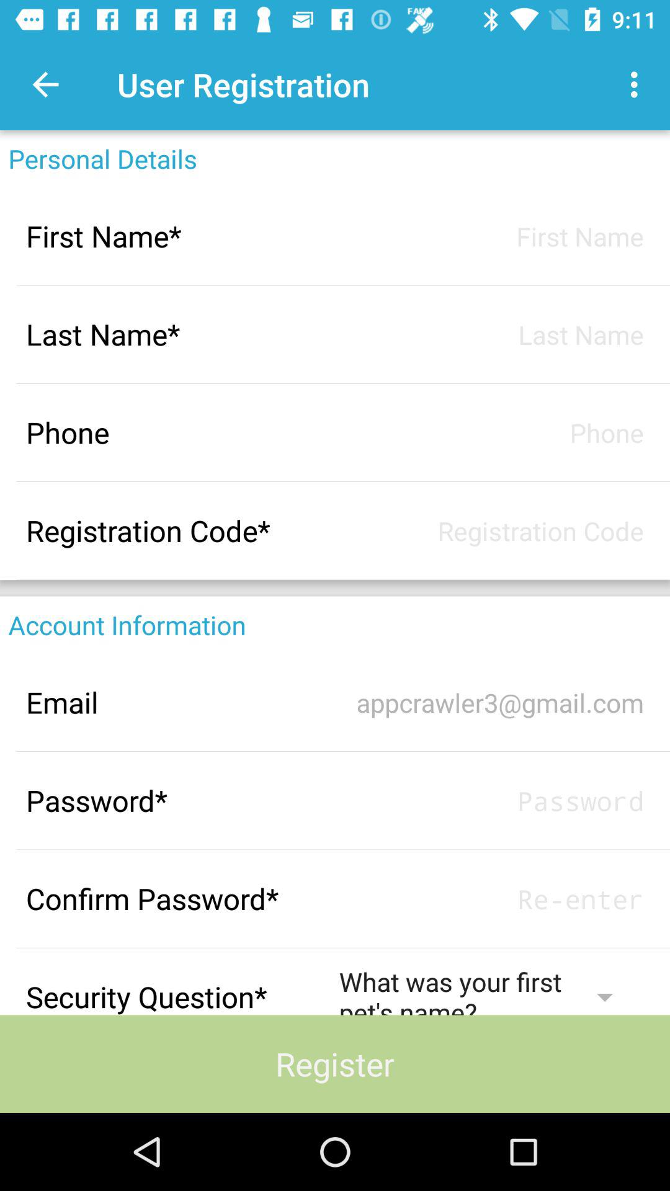 Image resolution: width=670 pixels, height=1191 pixels. What do you see at coordinates (491, 800) in the screenshot?
I see `password textbox` at bounding box center [491, 800].